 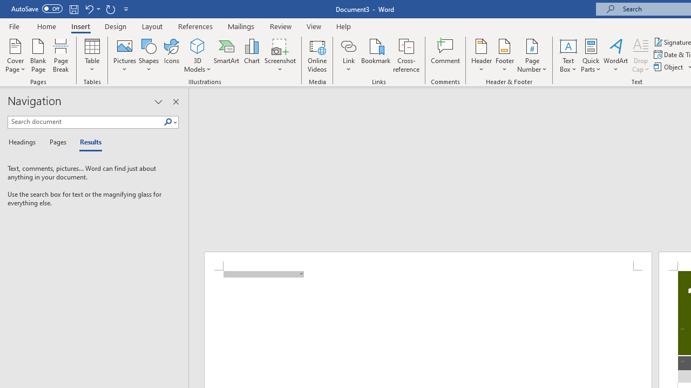 What do you see at coordinates (406, 55) in the screenshot?
I see `Cross-reference...` at bounding box center [406, 55].